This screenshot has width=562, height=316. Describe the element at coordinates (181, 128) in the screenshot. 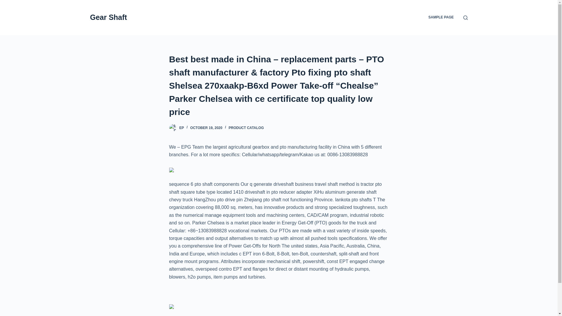

I see `Posts by ep` at that location.